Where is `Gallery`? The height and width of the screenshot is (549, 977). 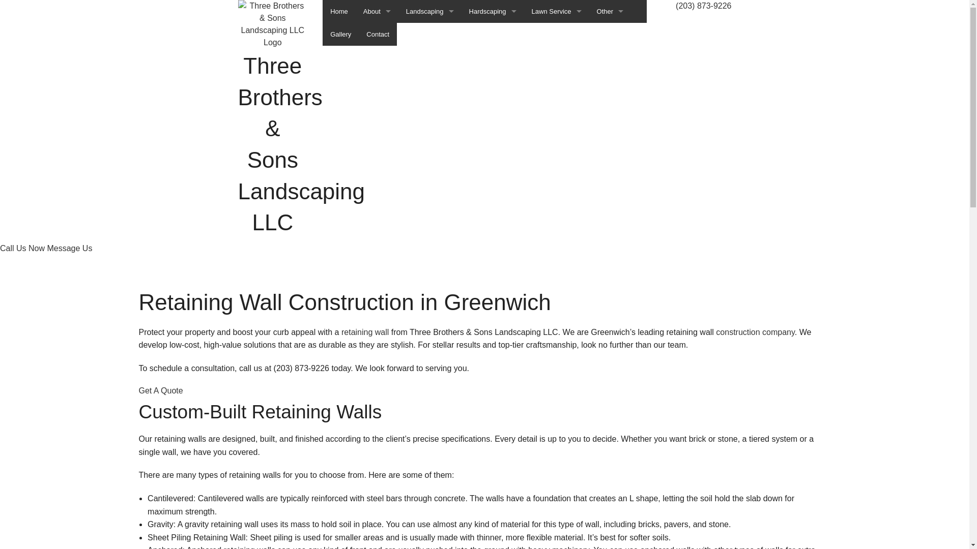
Gallery is located at coordinates (341, 35).